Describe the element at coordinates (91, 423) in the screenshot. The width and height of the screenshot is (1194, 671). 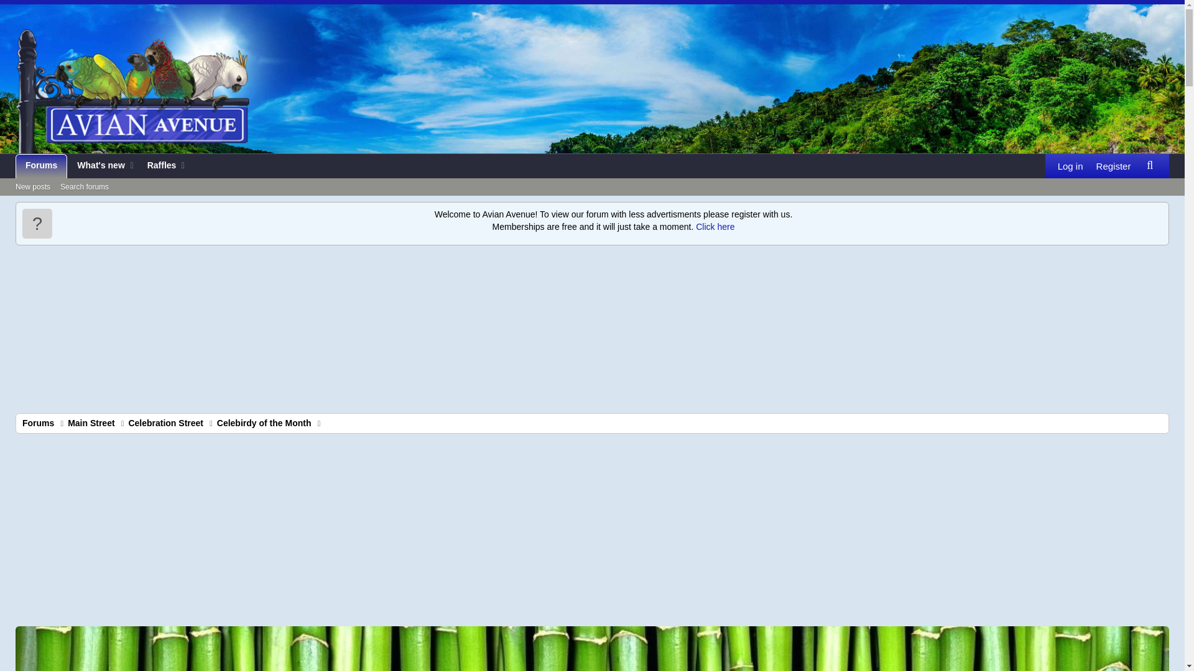
I see `New posts` at that location.